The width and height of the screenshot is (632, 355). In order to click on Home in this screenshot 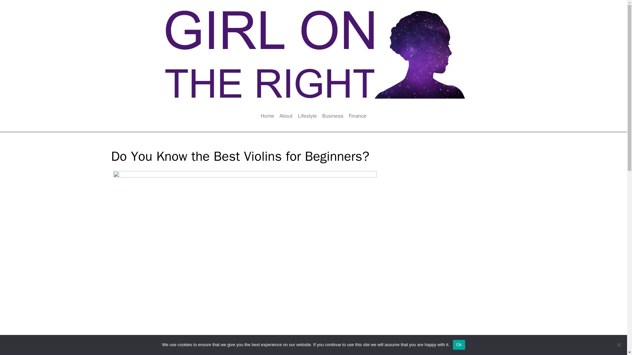, I will do `click(267, 116)`.